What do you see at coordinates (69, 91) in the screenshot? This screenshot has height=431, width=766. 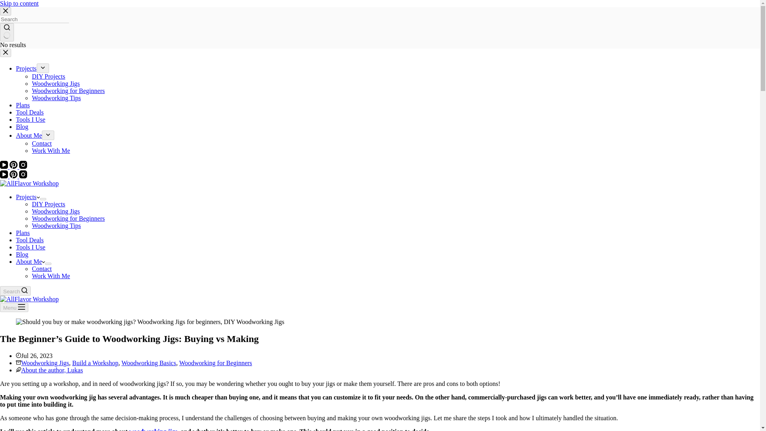 I see `Woodworking for Beginners` at bounding box center [69, 91].